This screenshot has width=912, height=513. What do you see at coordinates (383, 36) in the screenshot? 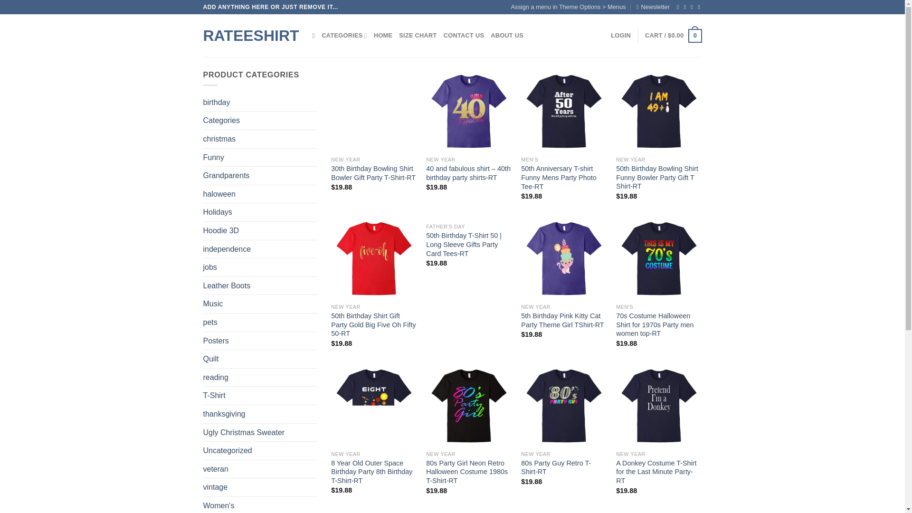
I see `HOME` at bounding box center [383, 36].